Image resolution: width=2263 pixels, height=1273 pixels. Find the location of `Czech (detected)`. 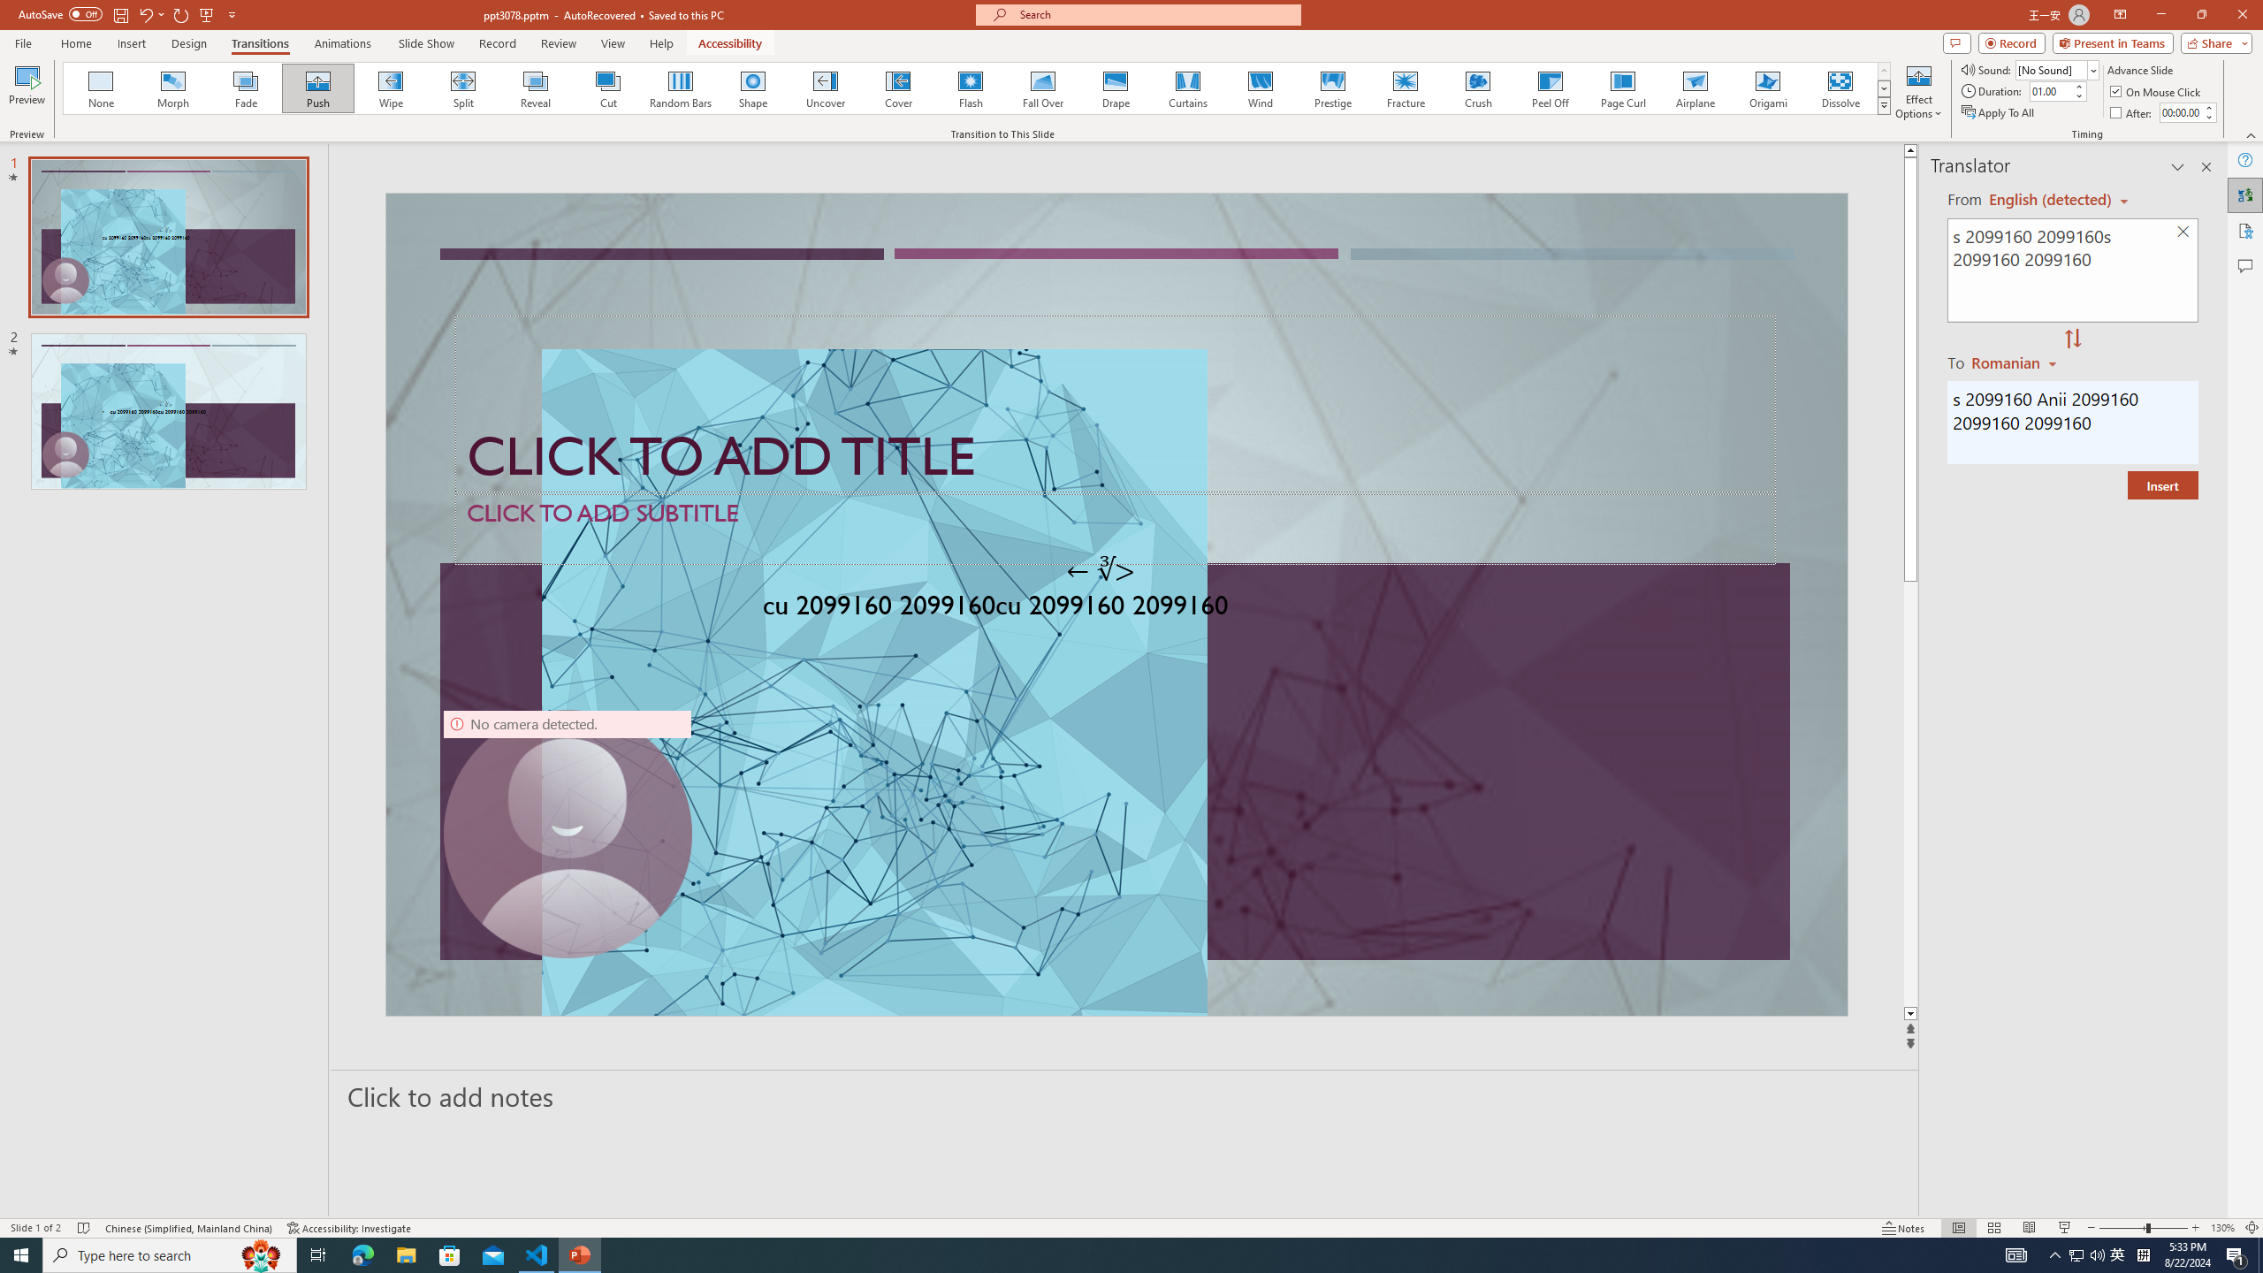

Czech (detected) is located at coordinates (2051, 200).